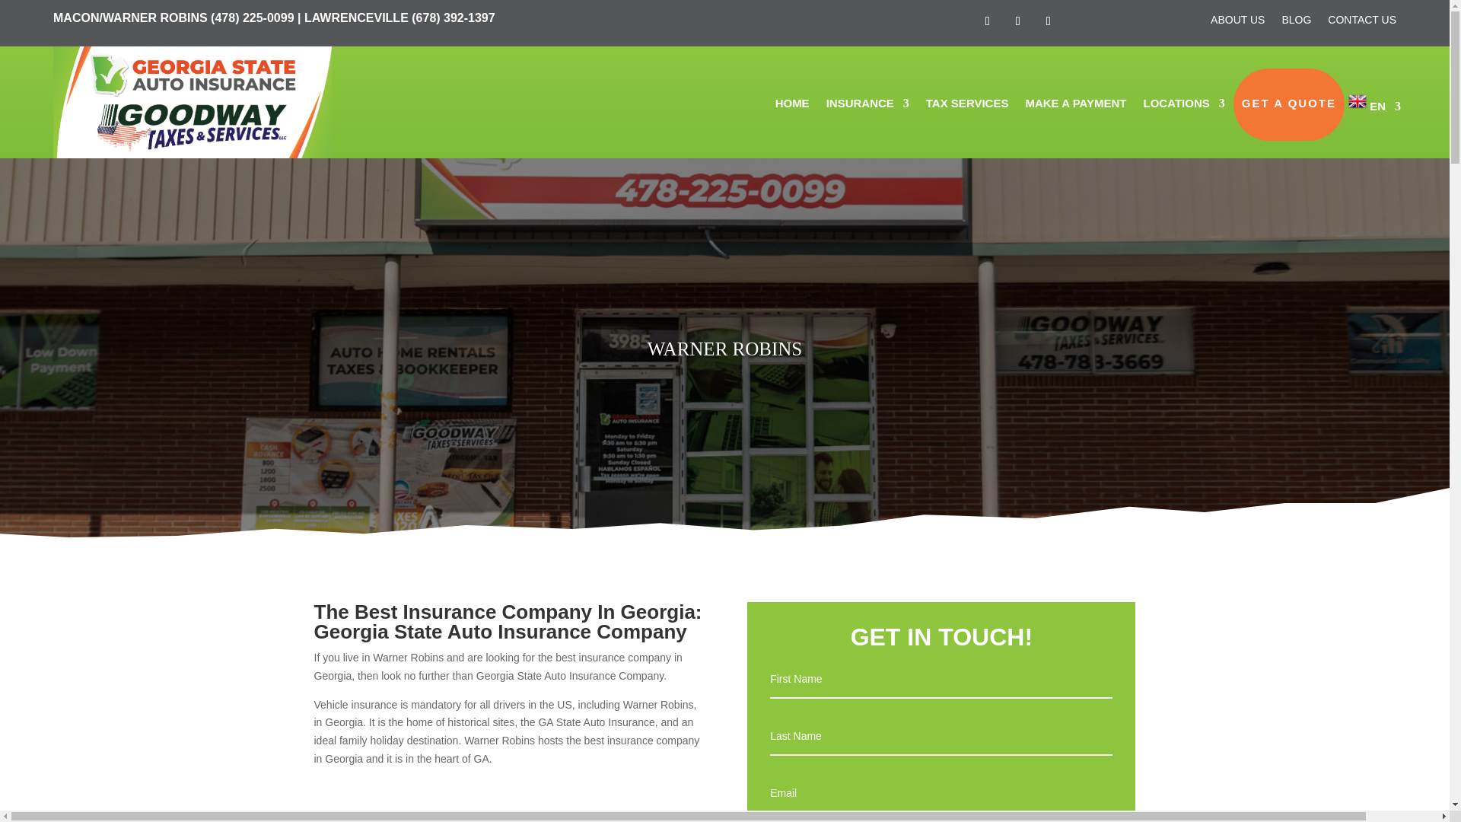 The width and height of the screenshot is (1461, 822). I want to click on TAX SERVICES, so click(968, 104).